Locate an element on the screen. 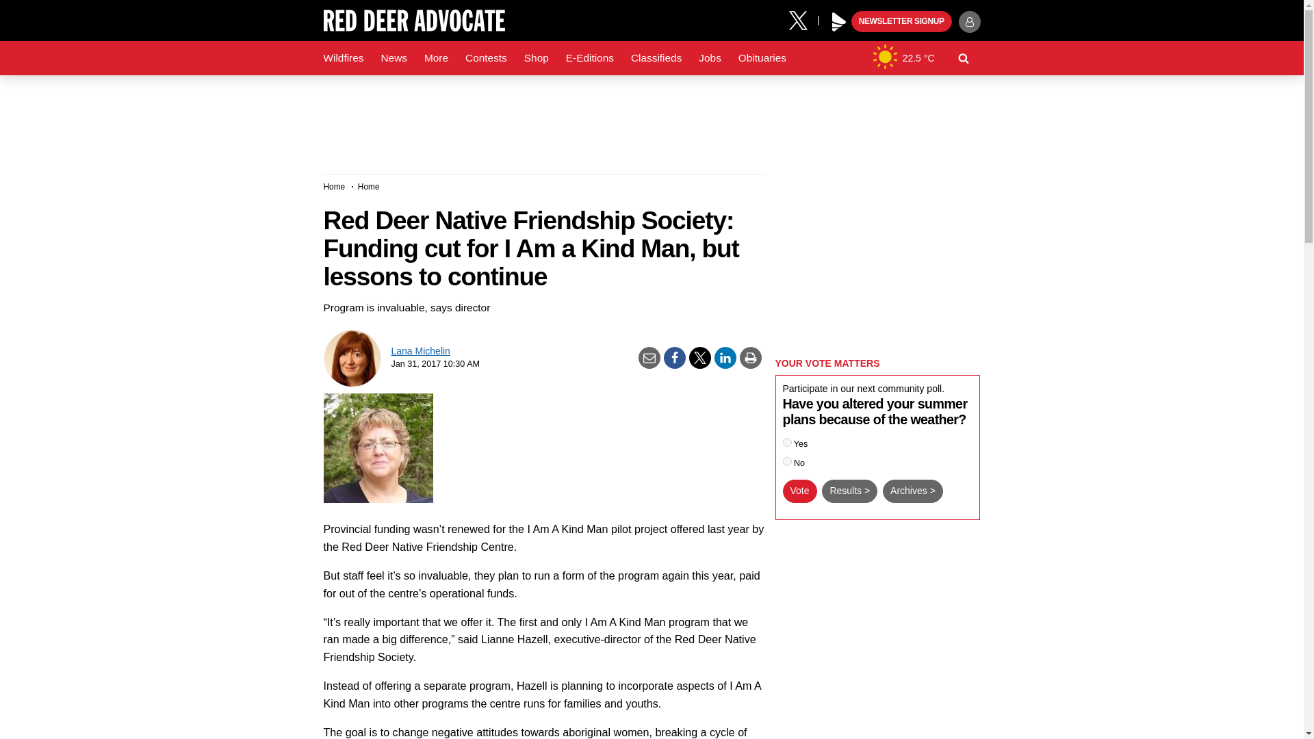 The image size is (1314, 739). Wildfires is located at coordinates (344, 58).